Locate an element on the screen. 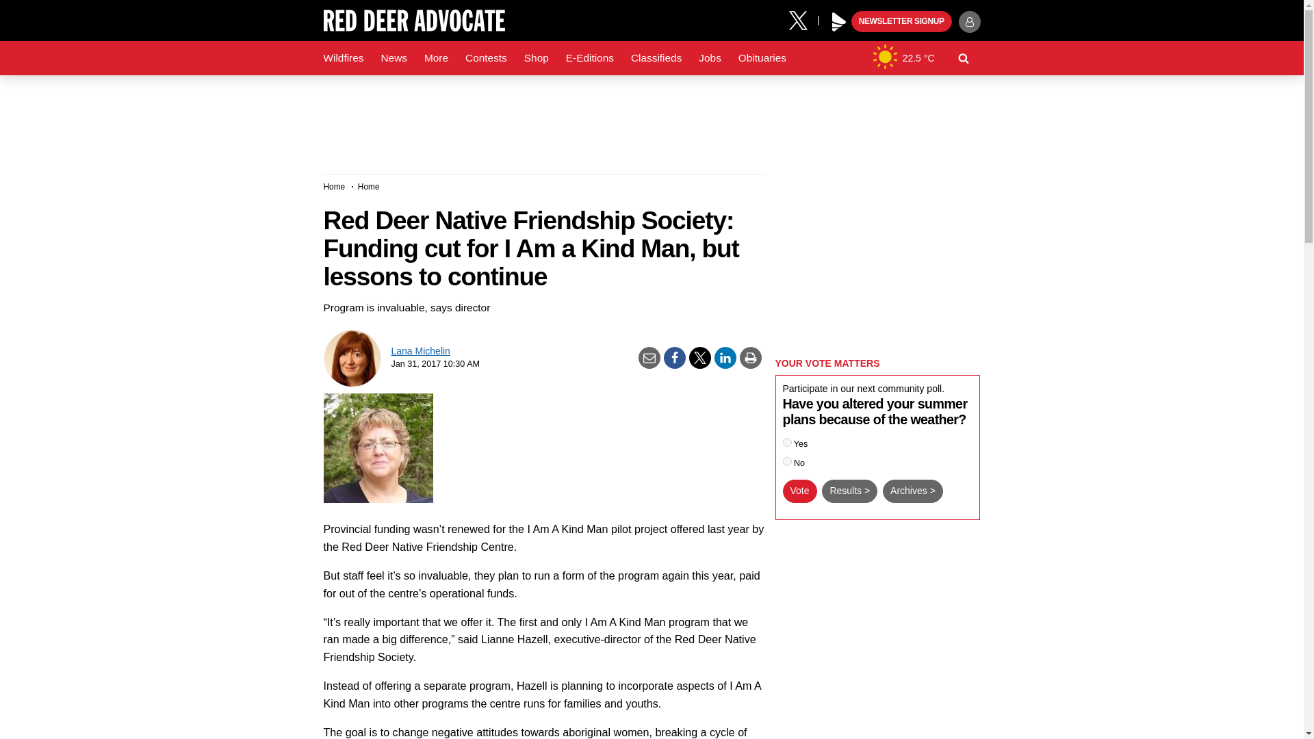 The image size is (1314, 739). Wildfires is located at coordinates (344, 58).